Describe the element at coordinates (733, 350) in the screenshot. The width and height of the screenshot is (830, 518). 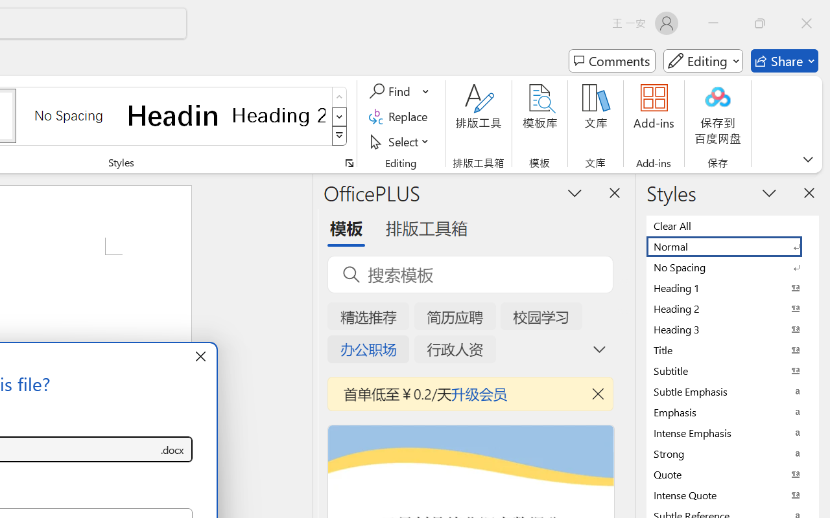
I see `Title` at that location.